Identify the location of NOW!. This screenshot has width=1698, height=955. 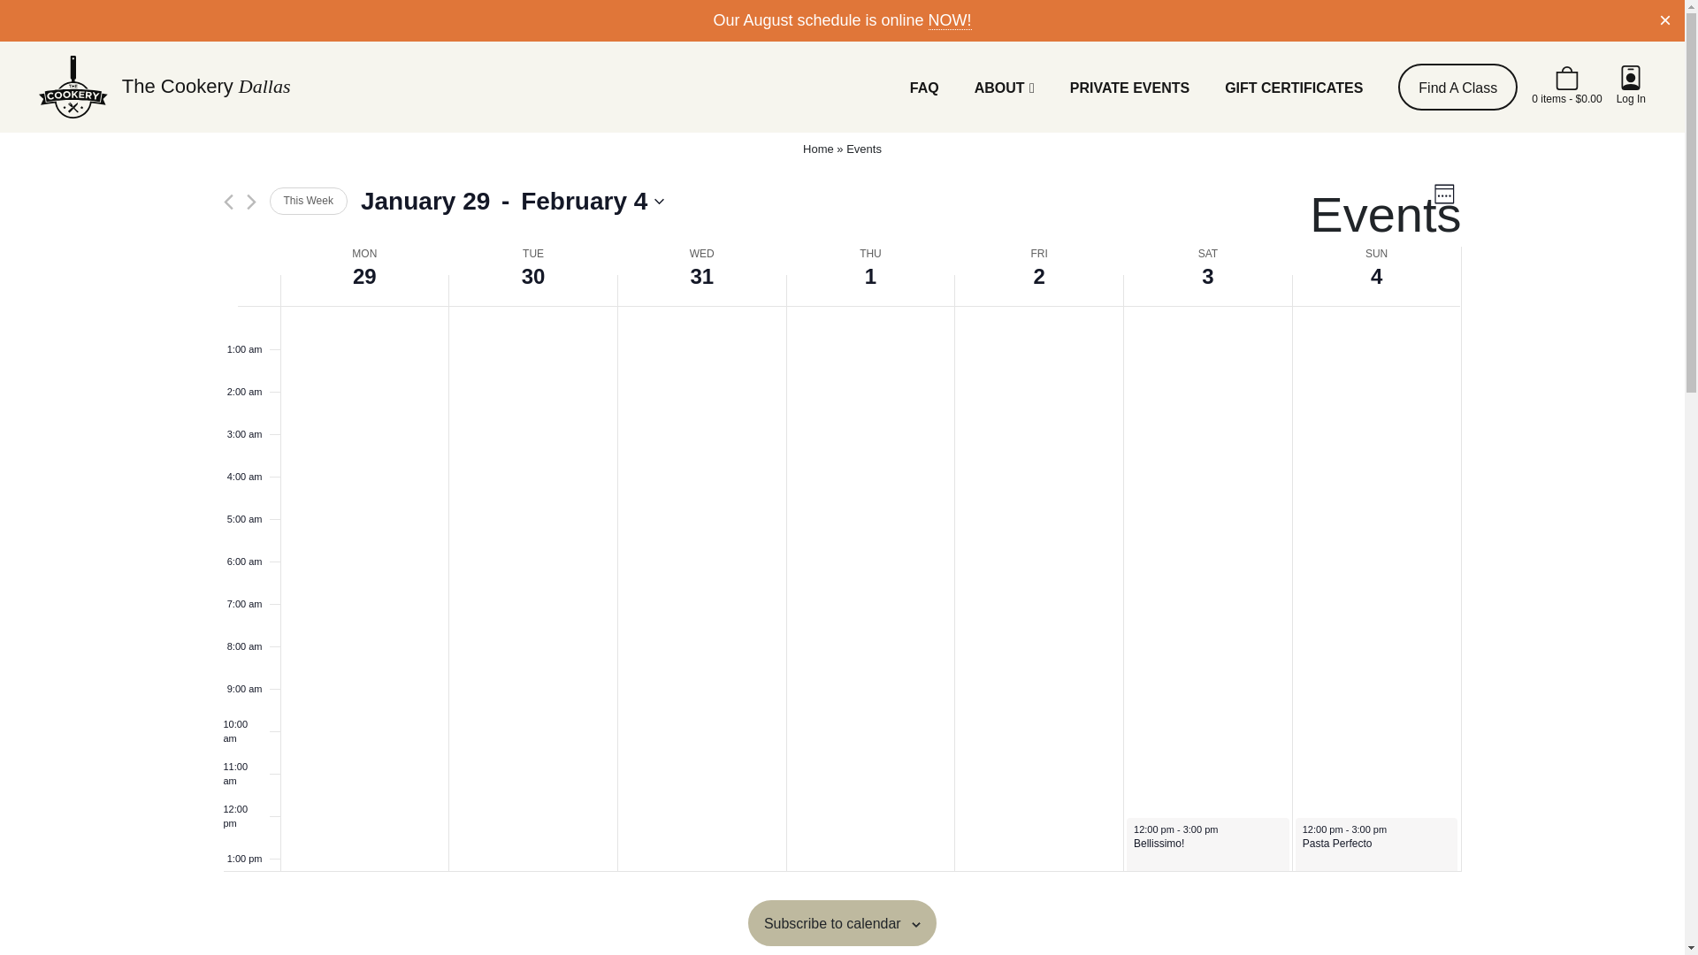
(950, 19).